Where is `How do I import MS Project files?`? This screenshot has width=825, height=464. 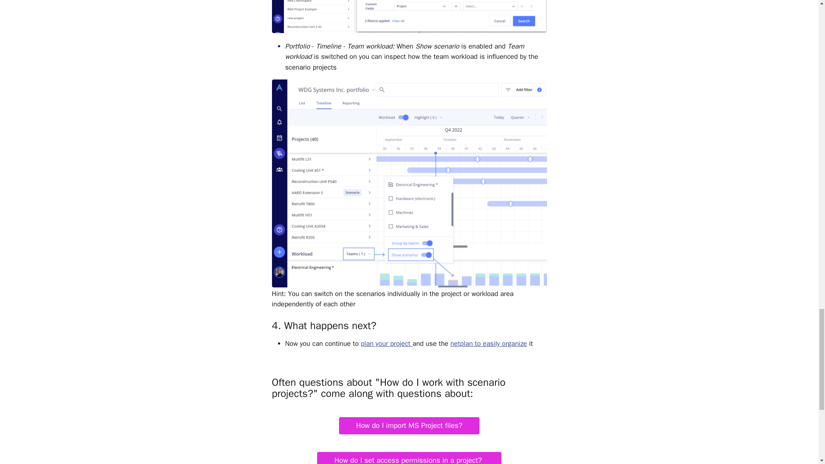
How do I import MS Project files? is located at coordinates (409, 425).